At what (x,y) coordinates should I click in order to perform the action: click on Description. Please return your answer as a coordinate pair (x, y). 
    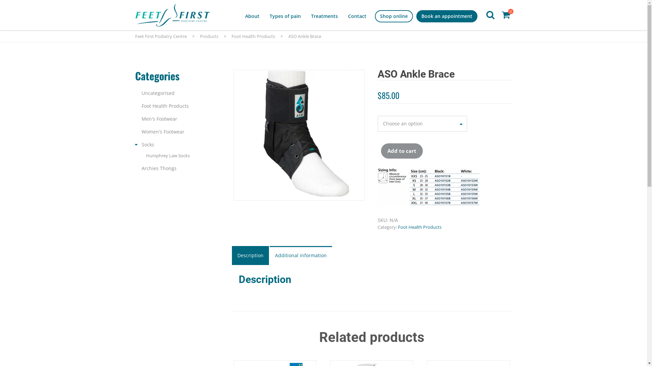
    Looking at the image, I should click on (250, 256).